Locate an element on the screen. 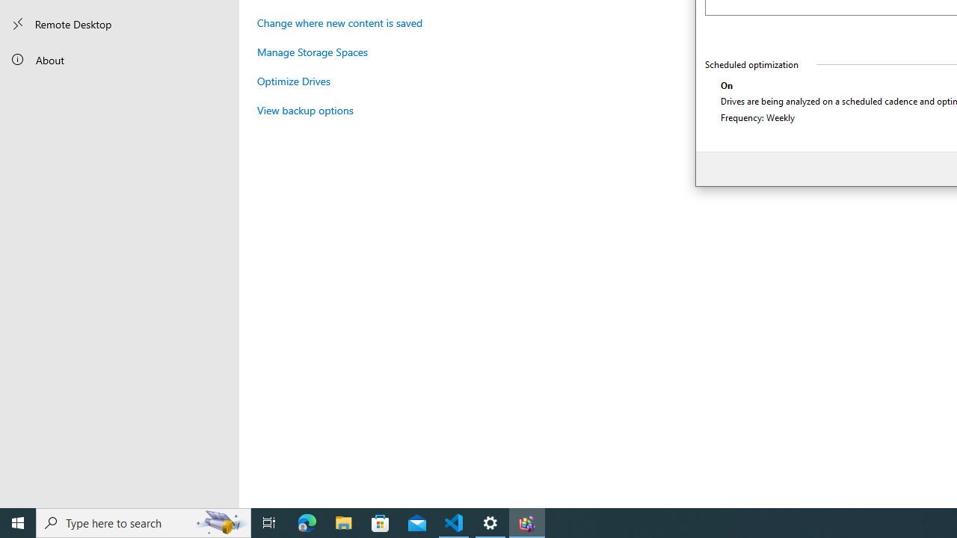  Microsoft Edge is located at coordinates (307, 523).